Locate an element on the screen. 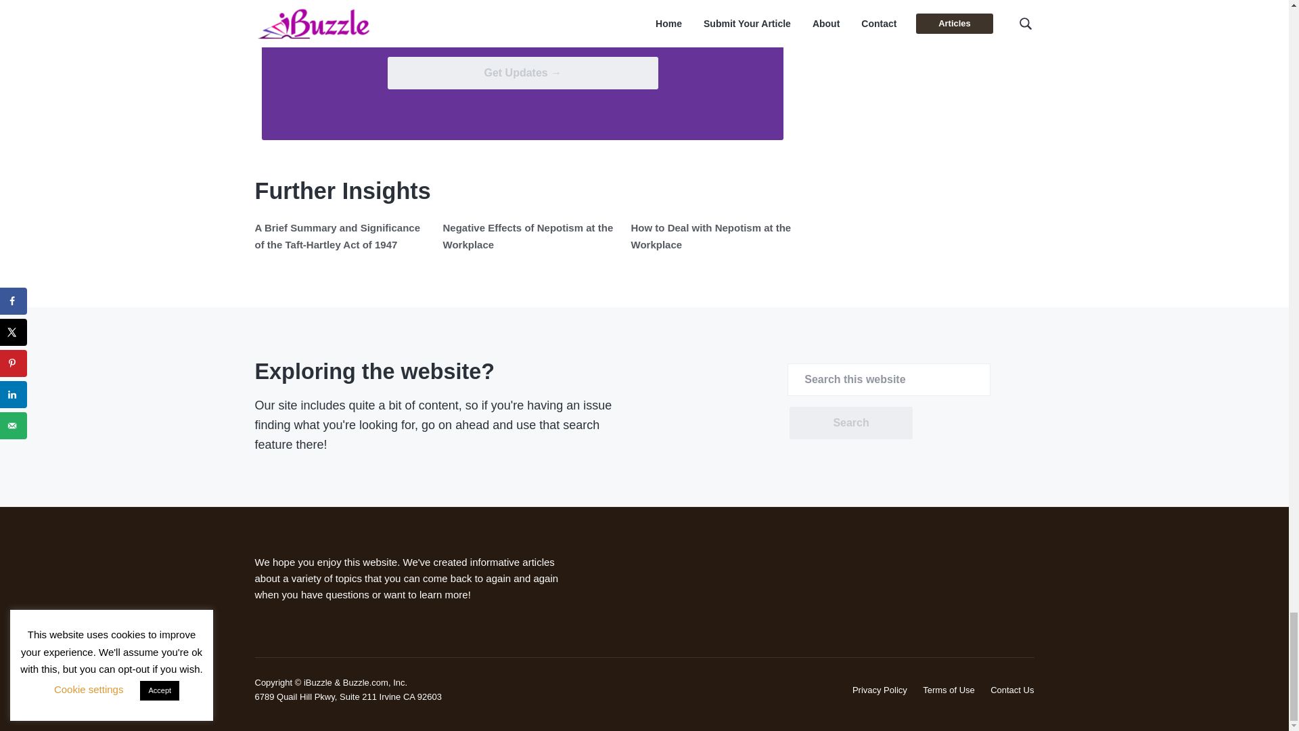 Image resolution: width=1299 pixels, height=731 pixels. Terms of Use is located at coordinates (949, 690).